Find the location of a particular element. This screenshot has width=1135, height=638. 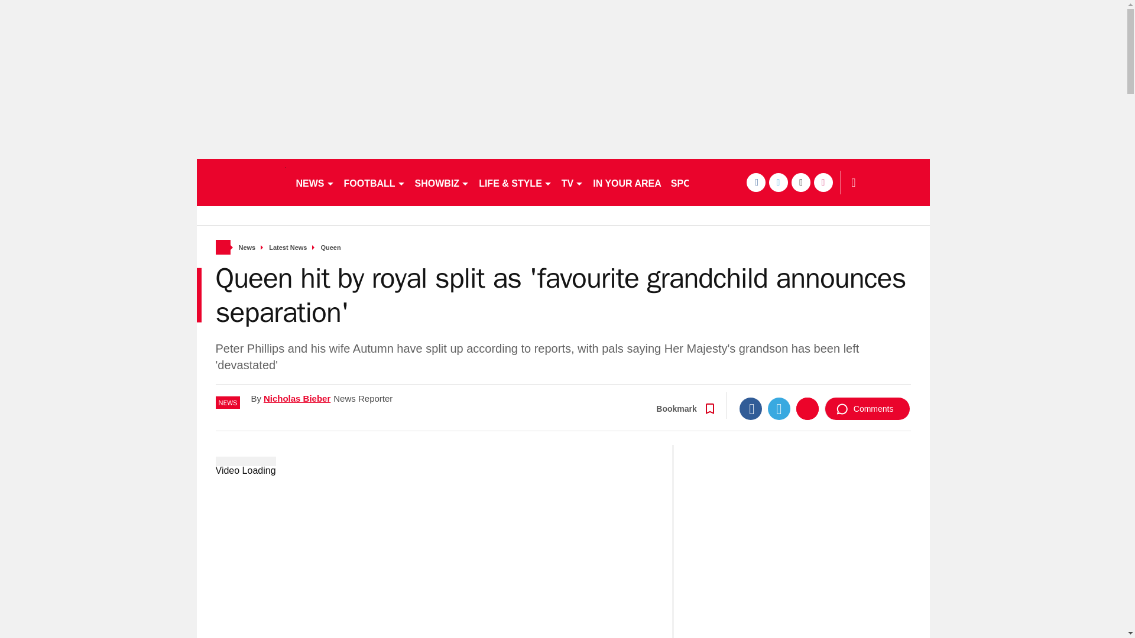

instagram is located at coordinates (823, 182).